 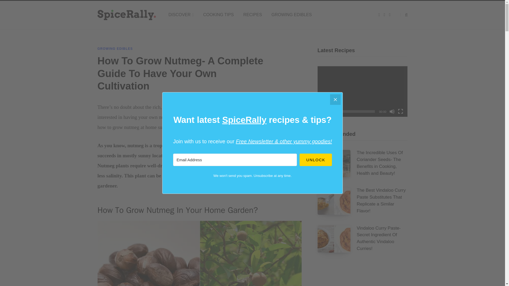 What do you see at coordinates (181, 15) in the screenshot?
I see `DISCOVER` at bounding box center [181, 15].